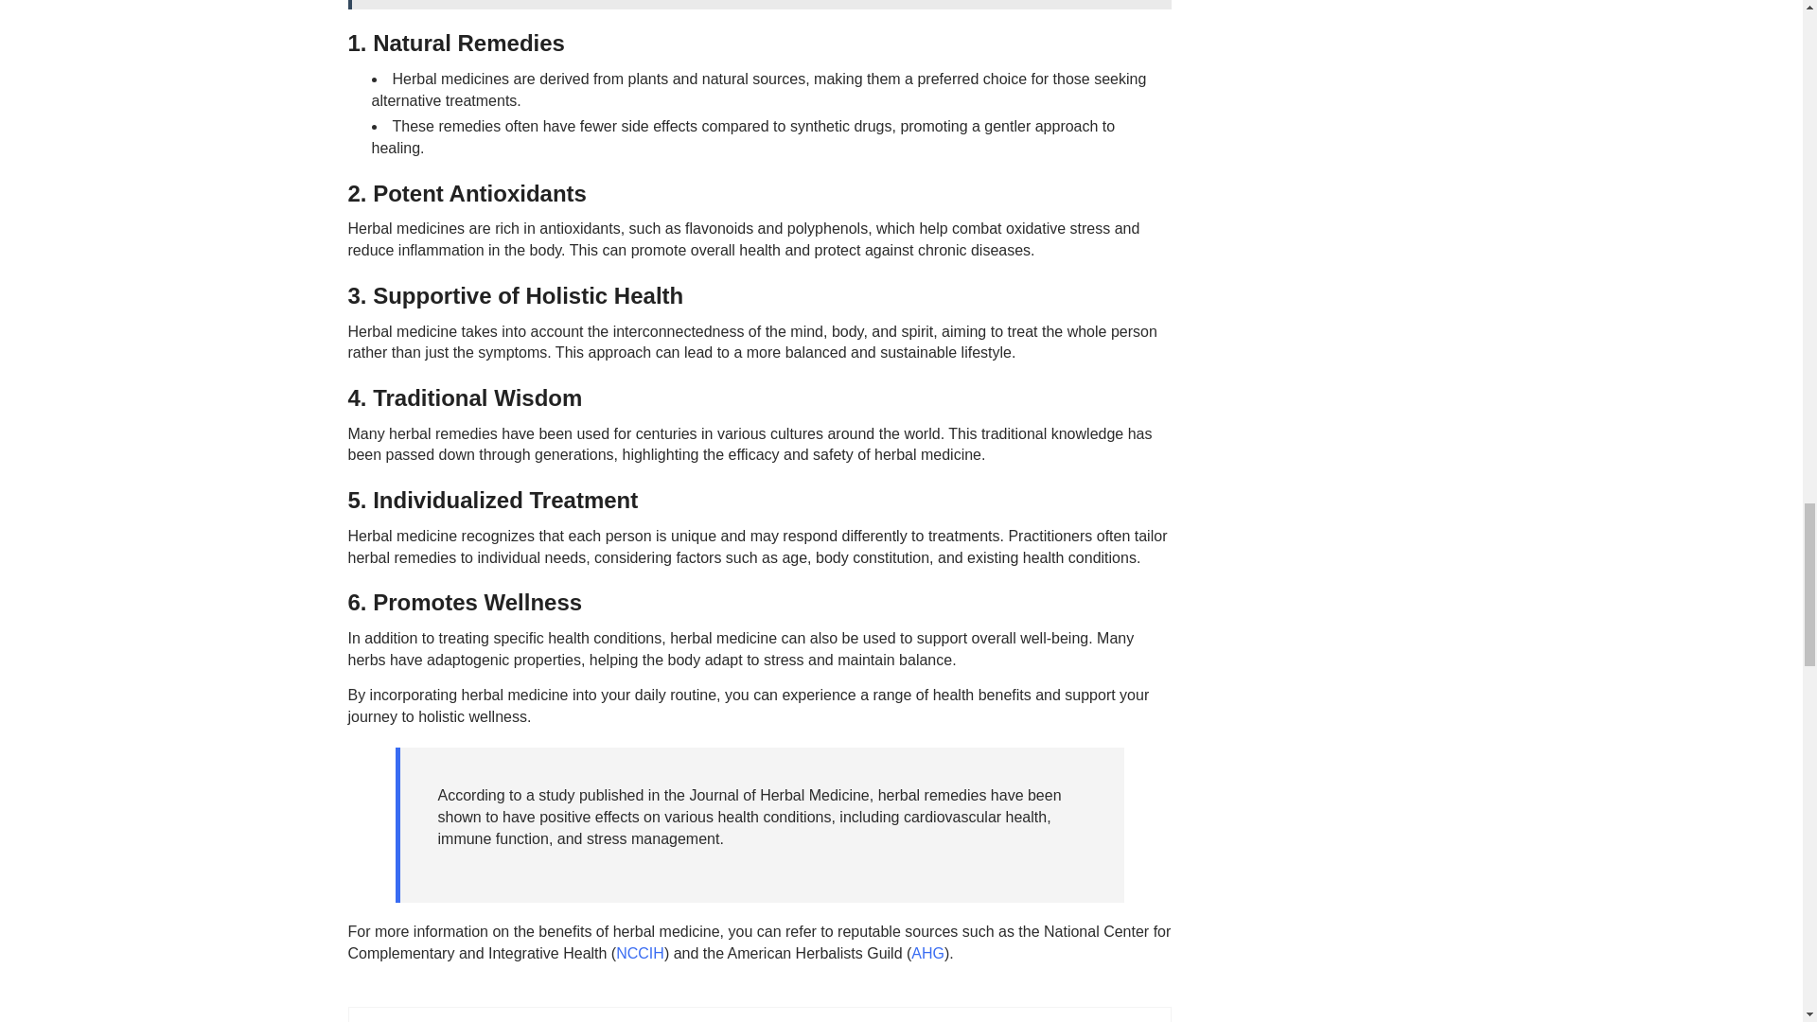 This screenshot has width=1817, height=1022. What do you see at coordinates (640, 954) in the screenshot?
I see `NCCIH` at bounding box center [640, 954].